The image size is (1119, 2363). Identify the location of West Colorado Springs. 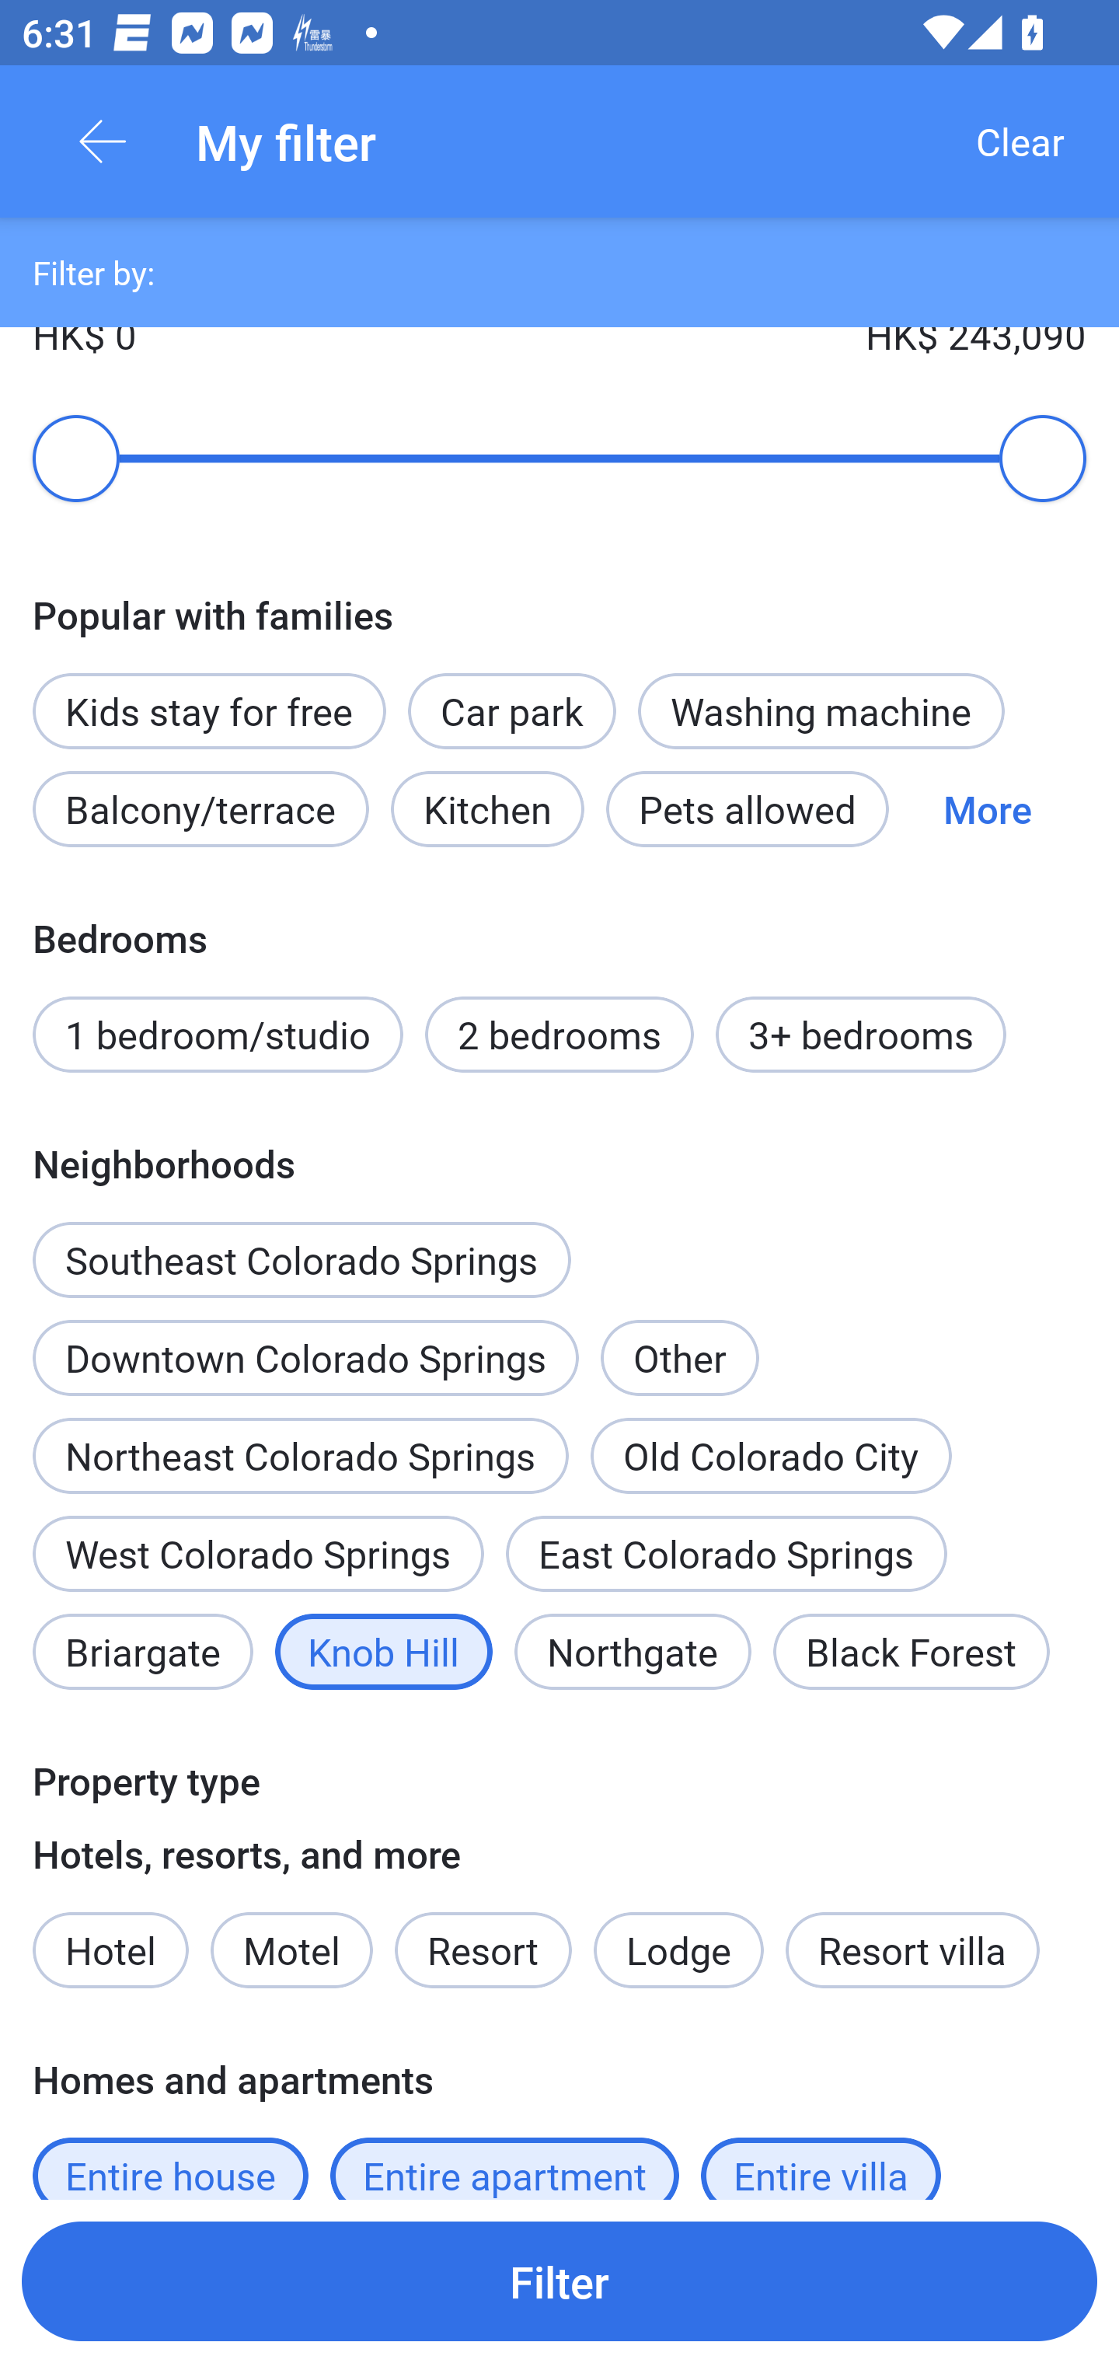
(258, 1553).